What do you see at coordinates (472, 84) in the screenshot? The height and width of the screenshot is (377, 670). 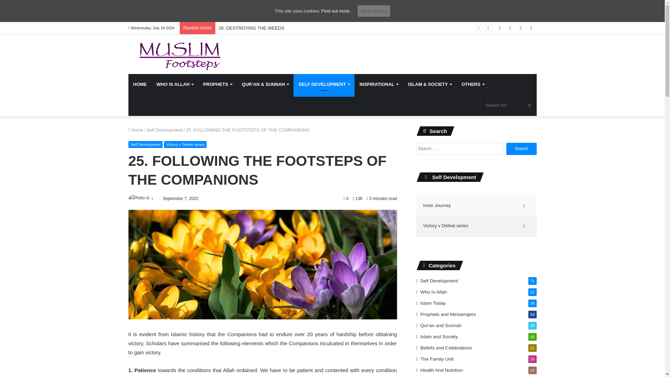 I see `OTHERS` at bounding box center [472, 84].